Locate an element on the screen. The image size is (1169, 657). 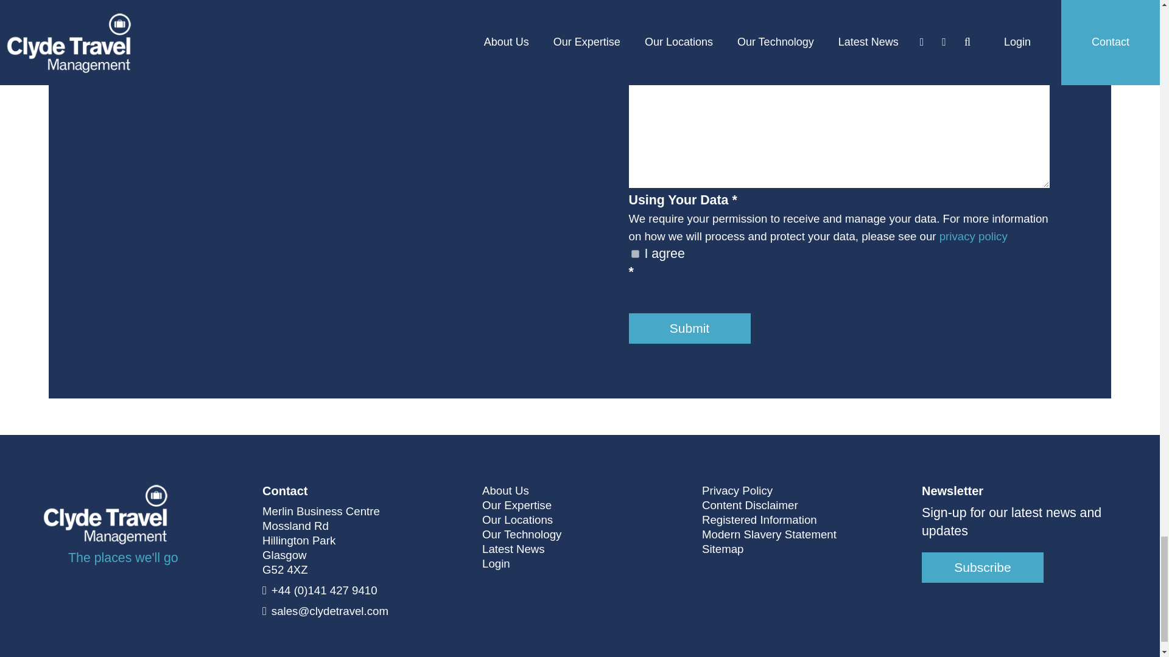
Submit is located at coordinates (689, 328).